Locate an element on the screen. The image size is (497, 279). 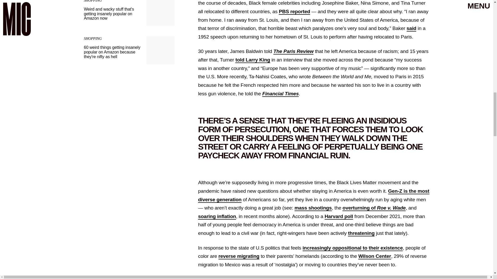
Roe v. Wade is located at coordinates (391, 208).